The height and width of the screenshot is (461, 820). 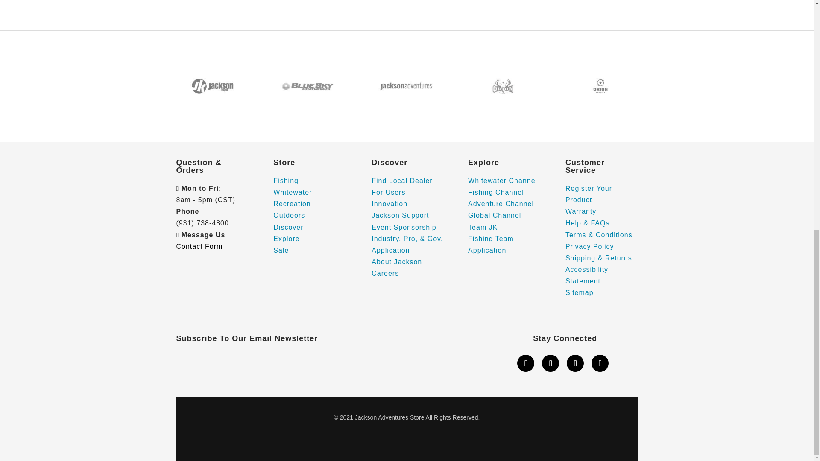 What do you see at coordinates (551, 363) in the screenshot?
I see `Follow on Instagram` at bounding box center [551, 363].